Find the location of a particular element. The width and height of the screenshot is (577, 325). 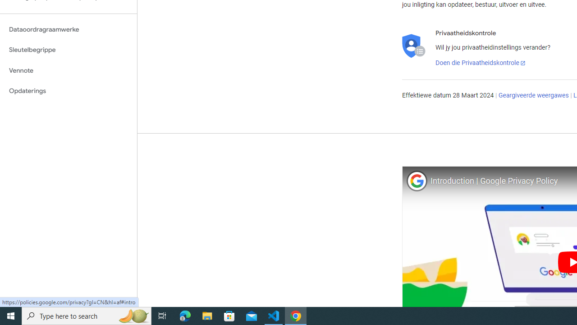

Opdaterings is located at coordinates (69, 91).